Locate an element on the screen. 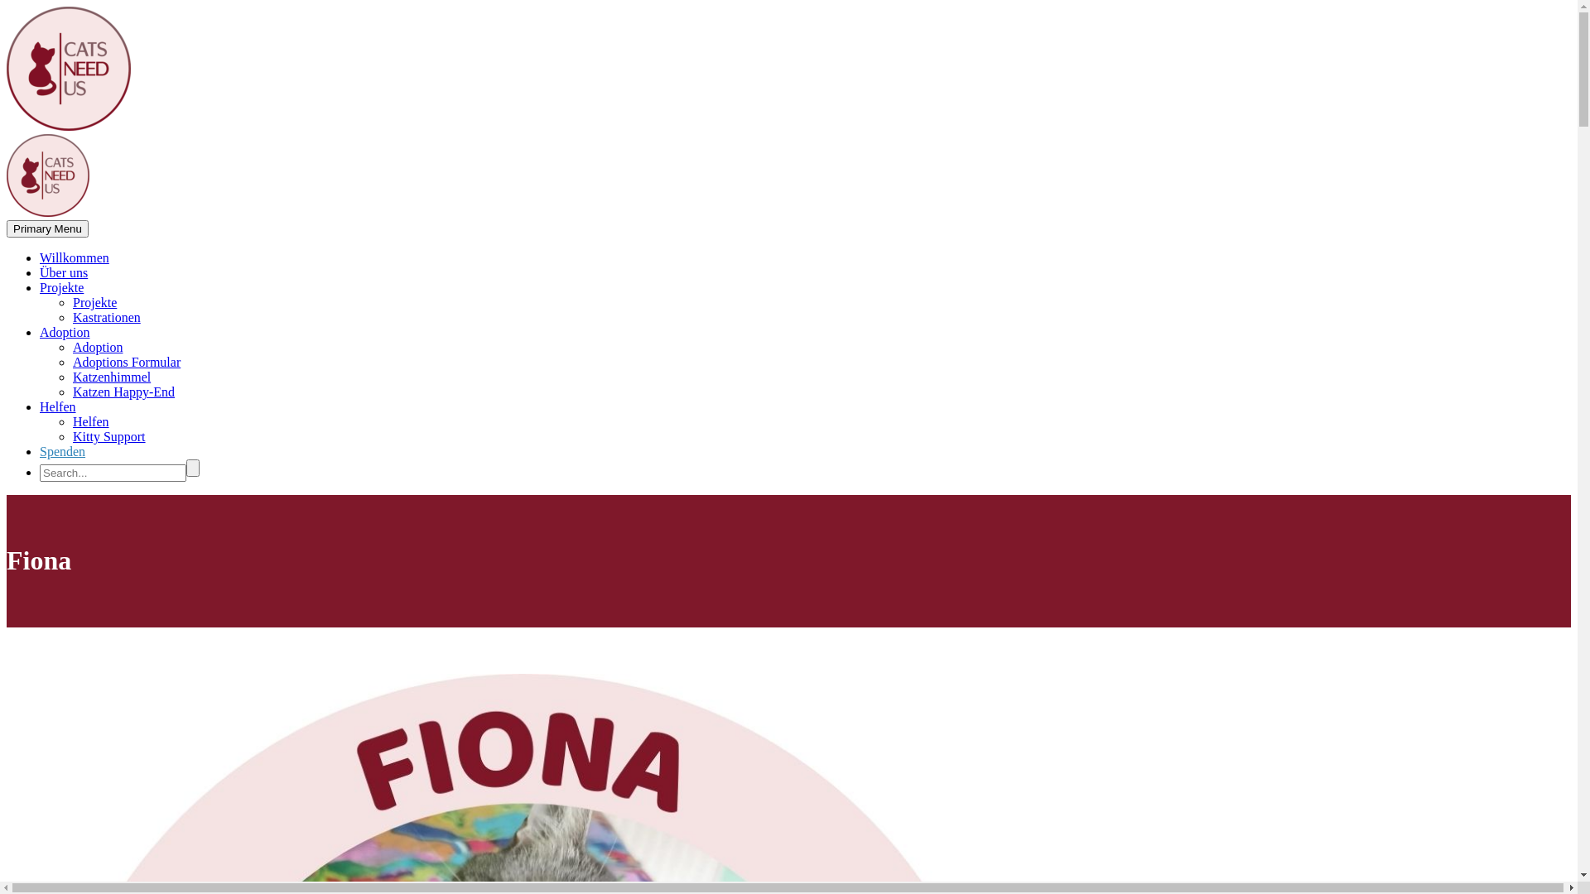 The image size is (1590, 894). Katzenhimmel is located at coordinates (112, 377).